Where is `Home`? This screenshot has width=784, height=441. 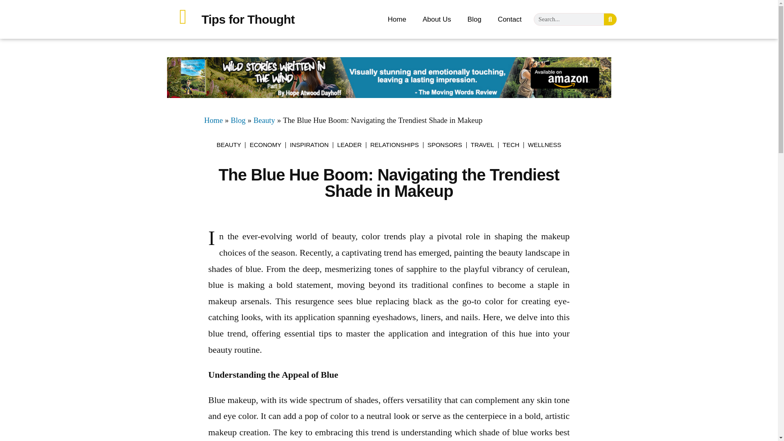 Home is located at coordinates (213, 120).